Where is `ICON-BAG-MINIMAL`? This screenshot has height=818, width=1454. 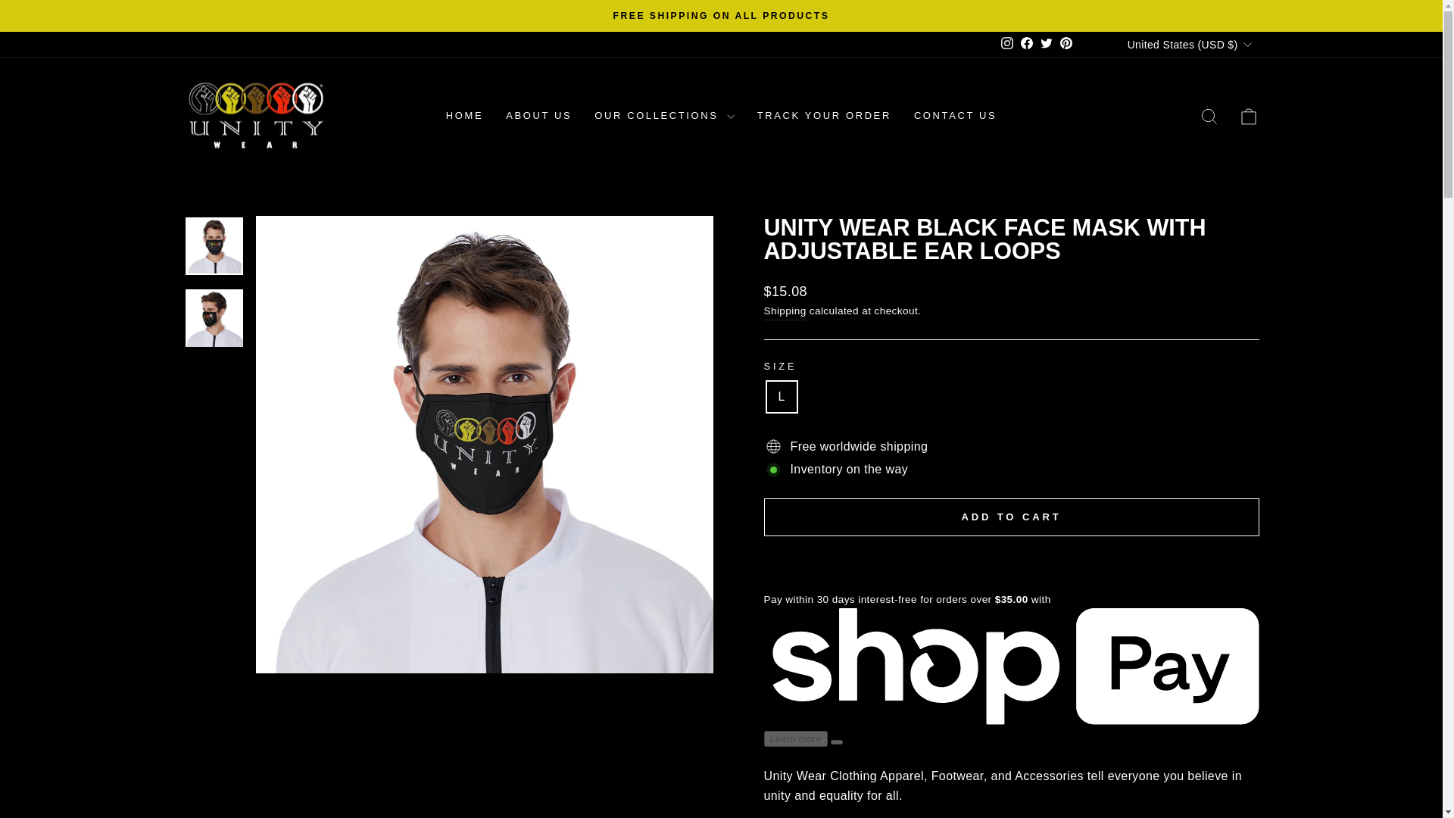
ICON-BAG-MINIMAL is located at coordinates (1248, 117).